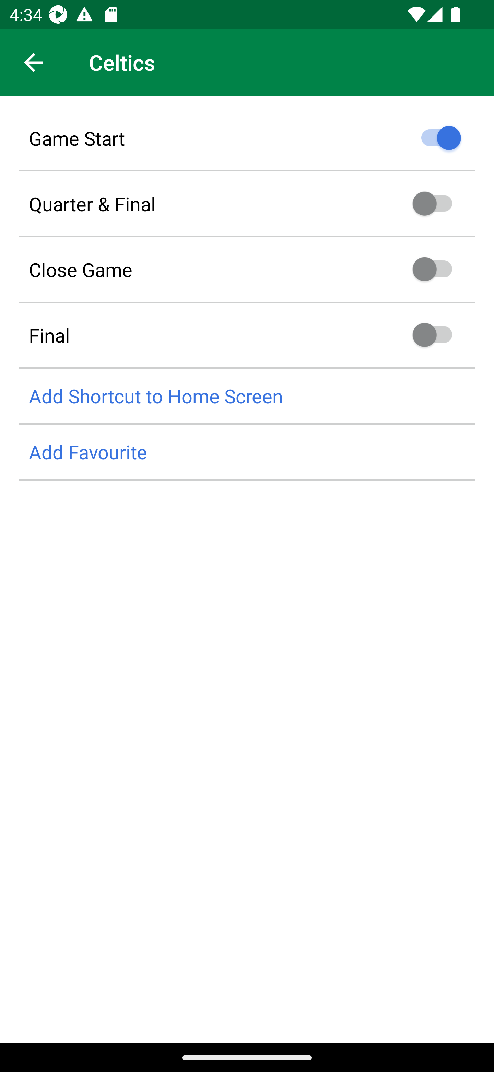 The height and width of the screenshot is (1072, 494). I want to click on Navigate up, so click(34, 63).